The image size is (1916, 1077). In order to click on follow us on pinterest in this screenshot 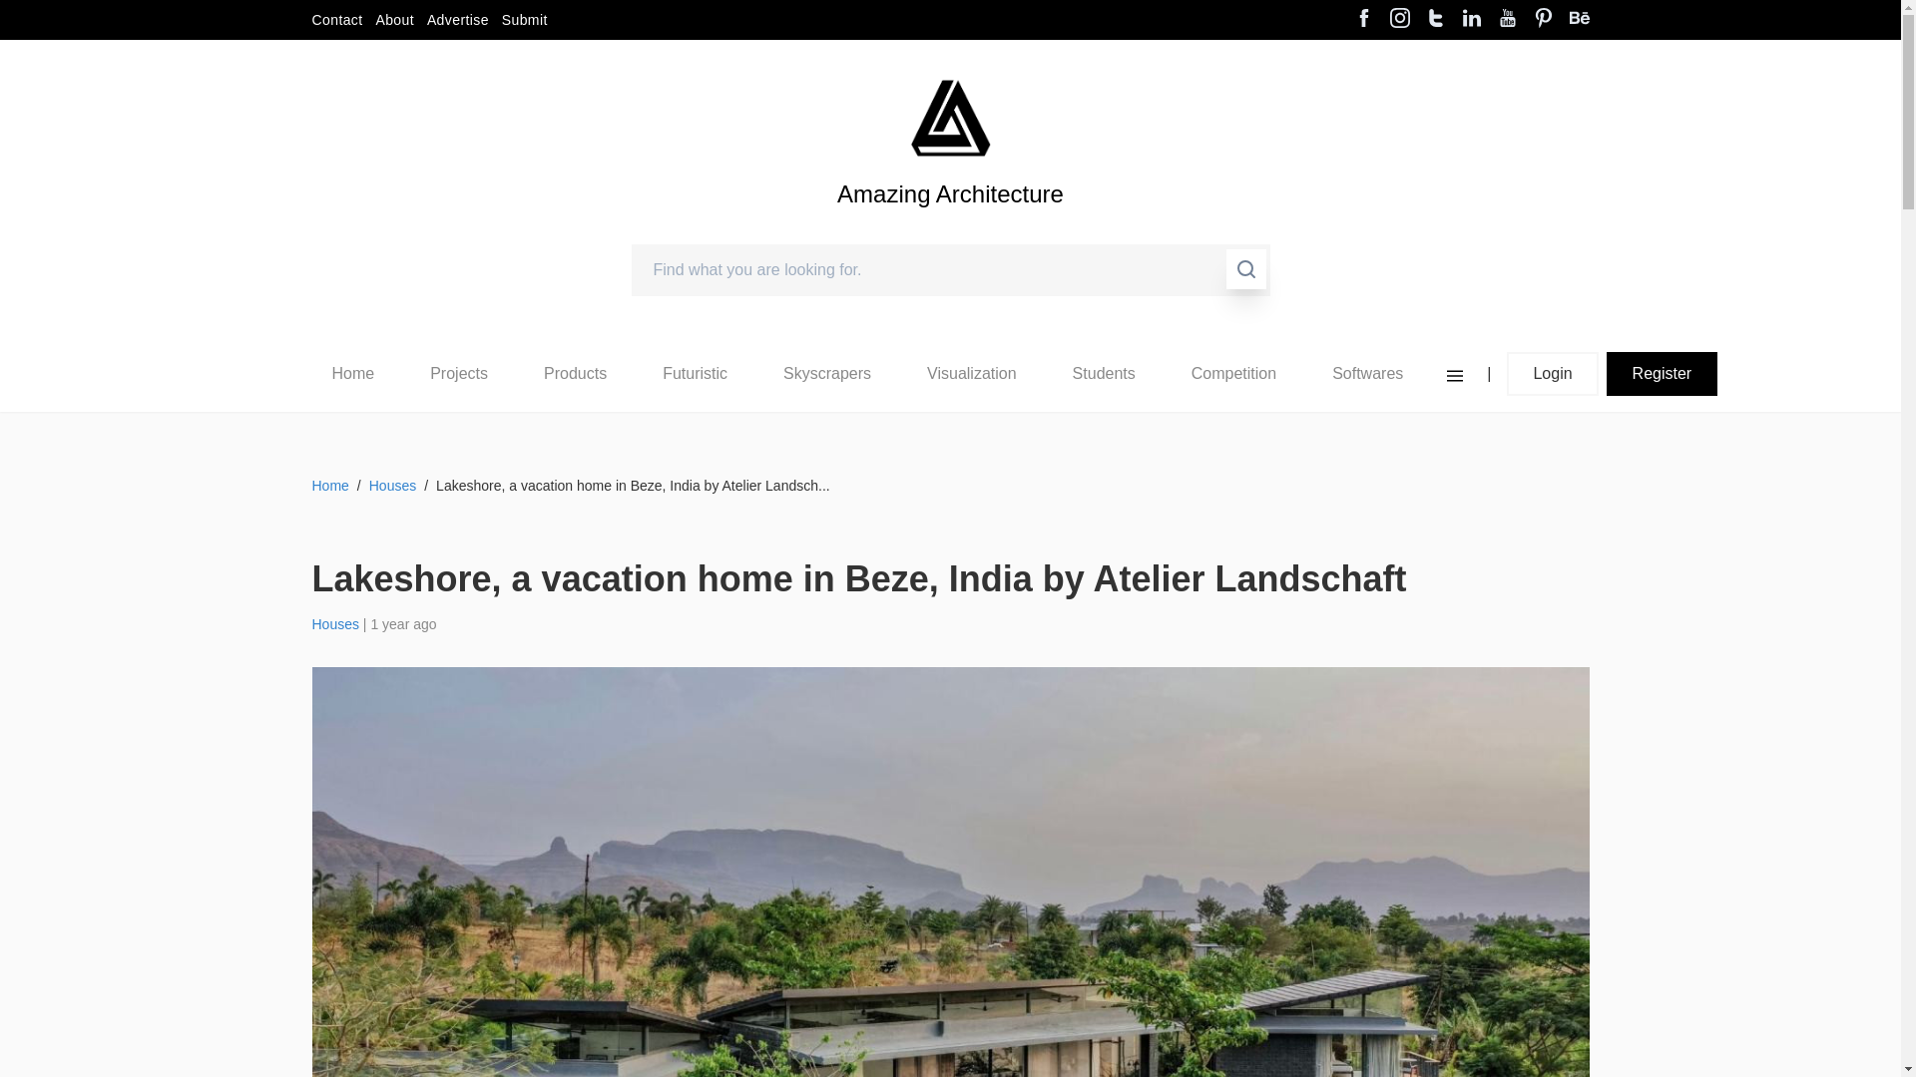, I will do `click(1543, 20)`.